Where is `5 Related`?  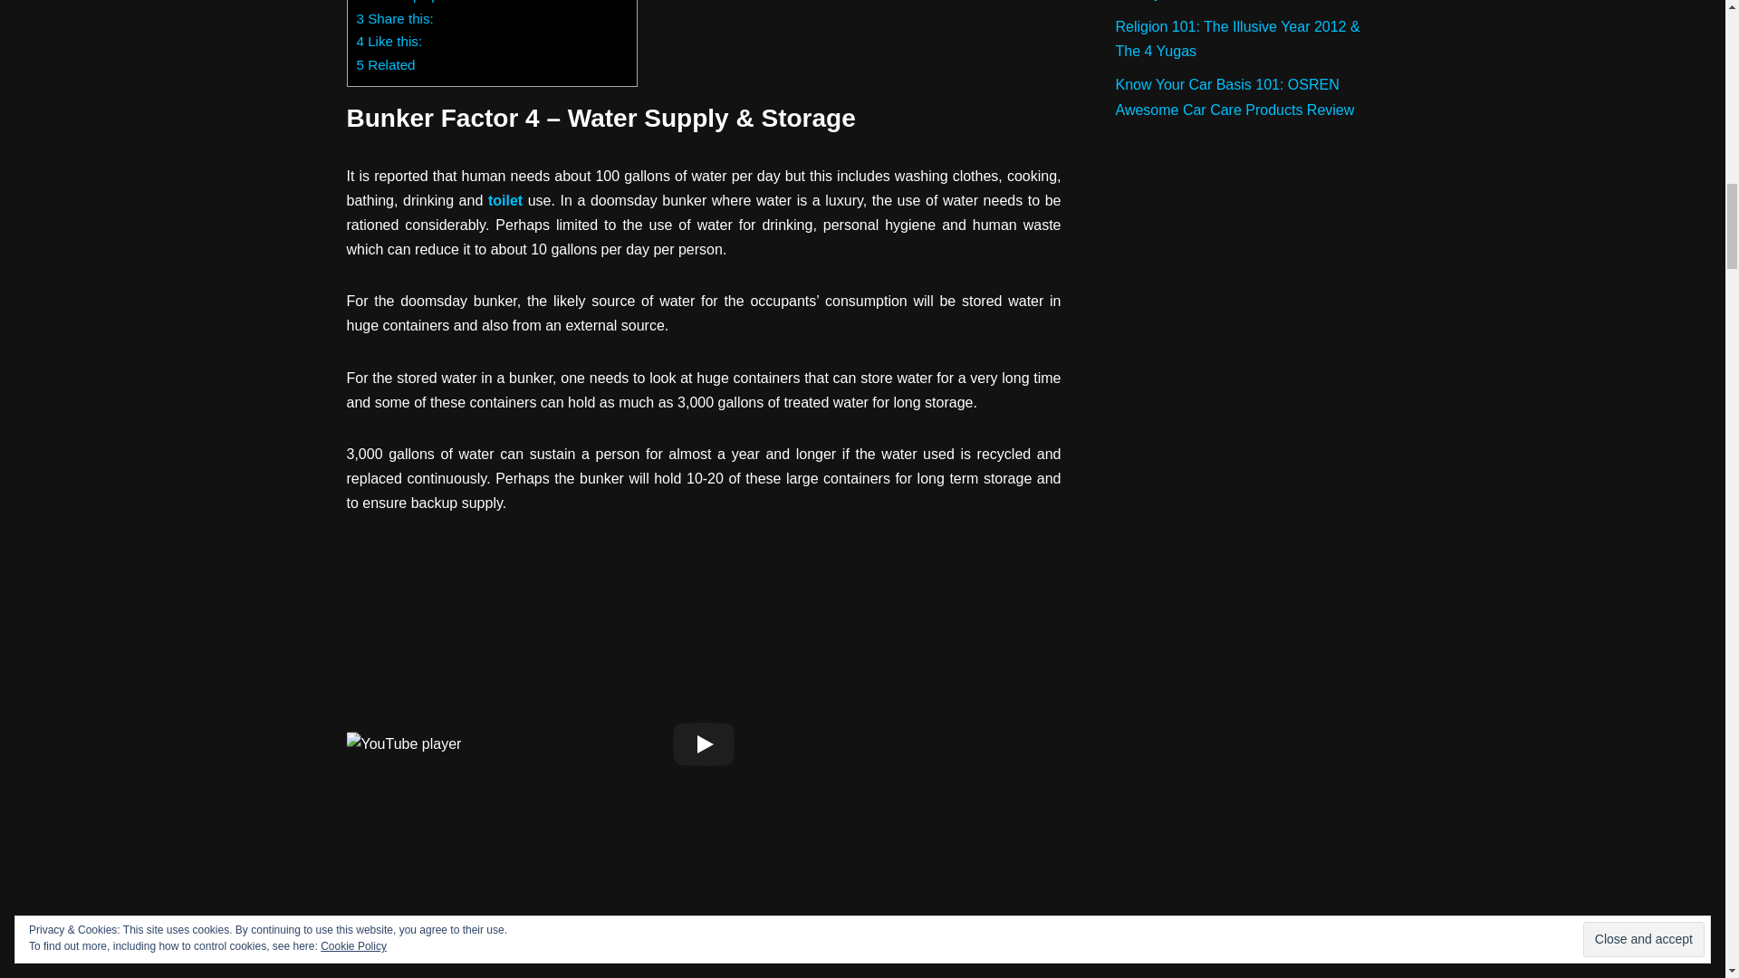
5 Related is located at coordinates (386, 63).